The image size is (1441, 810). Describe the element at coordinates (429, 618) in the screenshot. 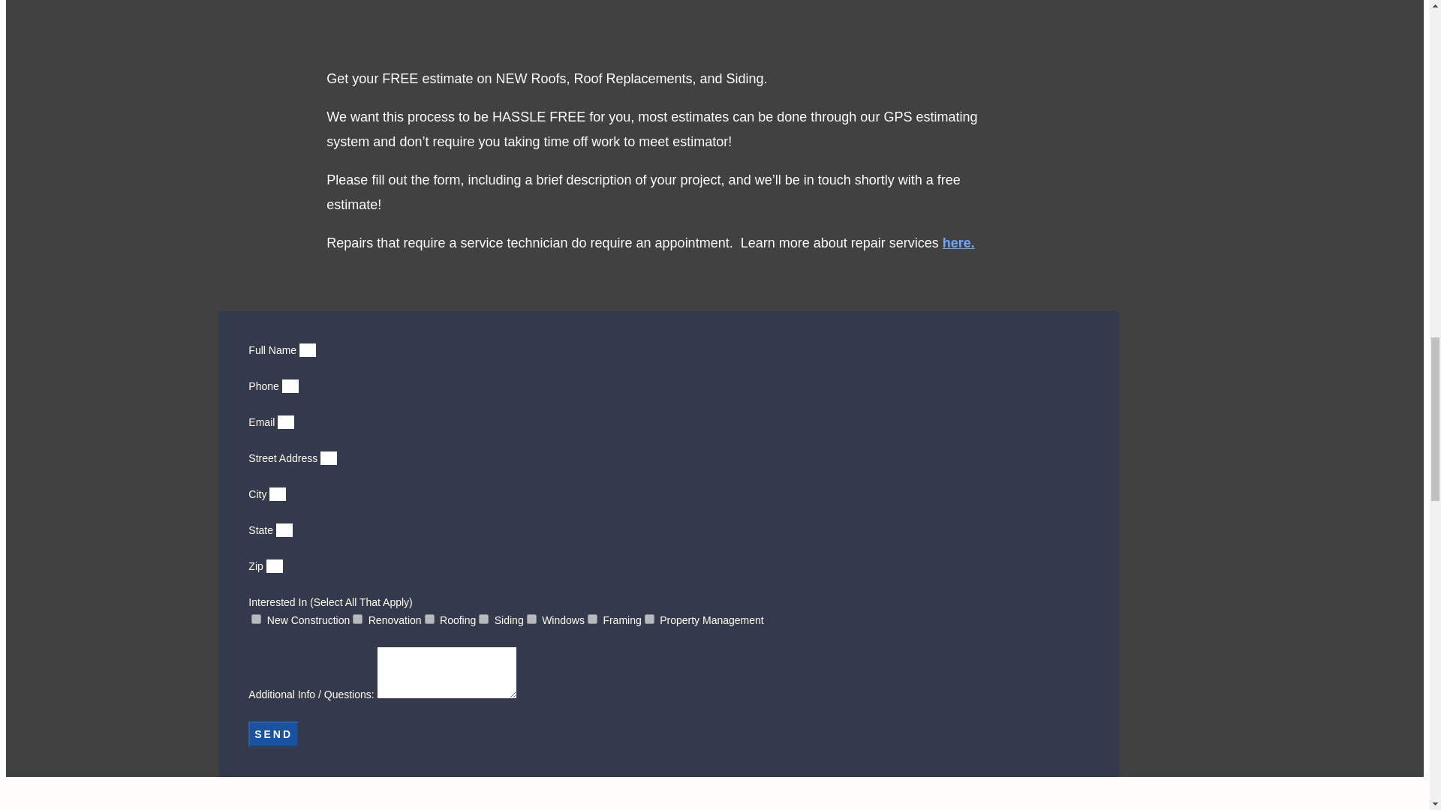

I see `Roofing` at that location.